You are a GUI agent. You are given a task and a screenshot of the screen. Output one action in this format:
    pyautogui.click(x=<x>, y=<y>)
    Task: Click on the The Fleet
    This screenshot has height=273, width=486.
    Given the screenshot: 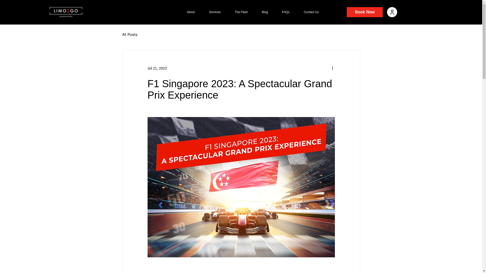 What is the action you would take?
    pyautogui.click(x=241, y=12)
    